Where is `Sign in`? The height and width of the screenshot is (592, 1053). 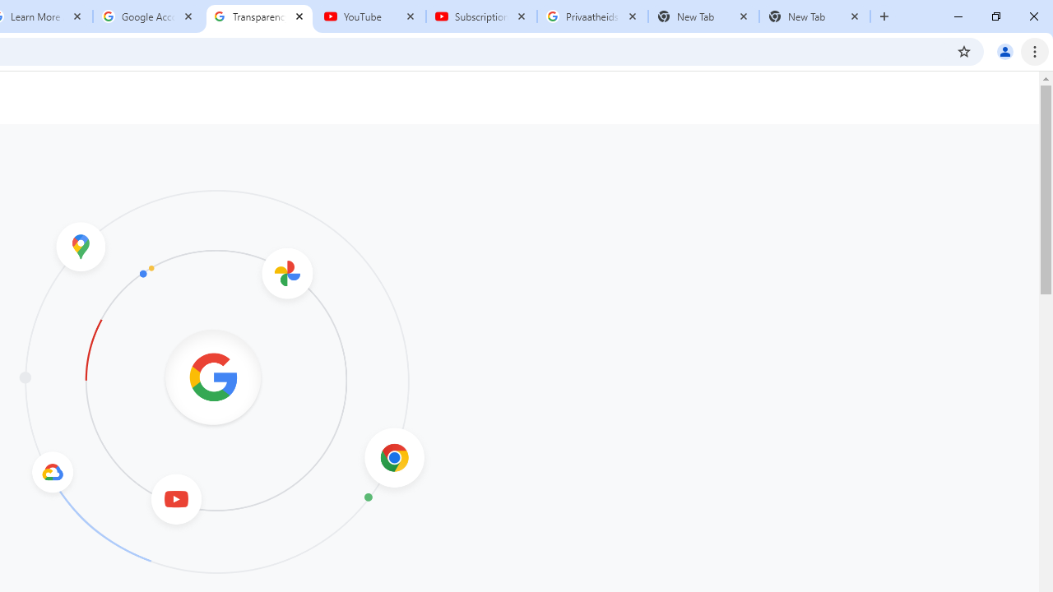
Sign in is located at coordinates (721, 26).